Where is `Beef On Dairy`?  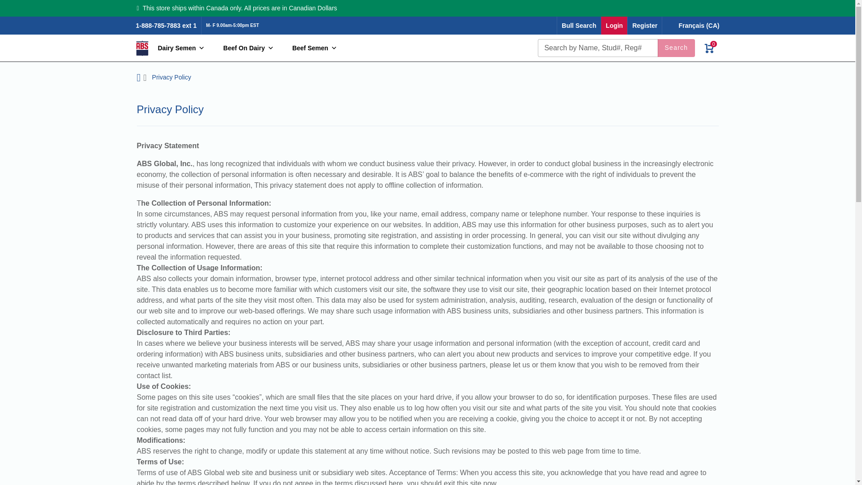
Beef On Dairy is located at coordinates (246, 48).